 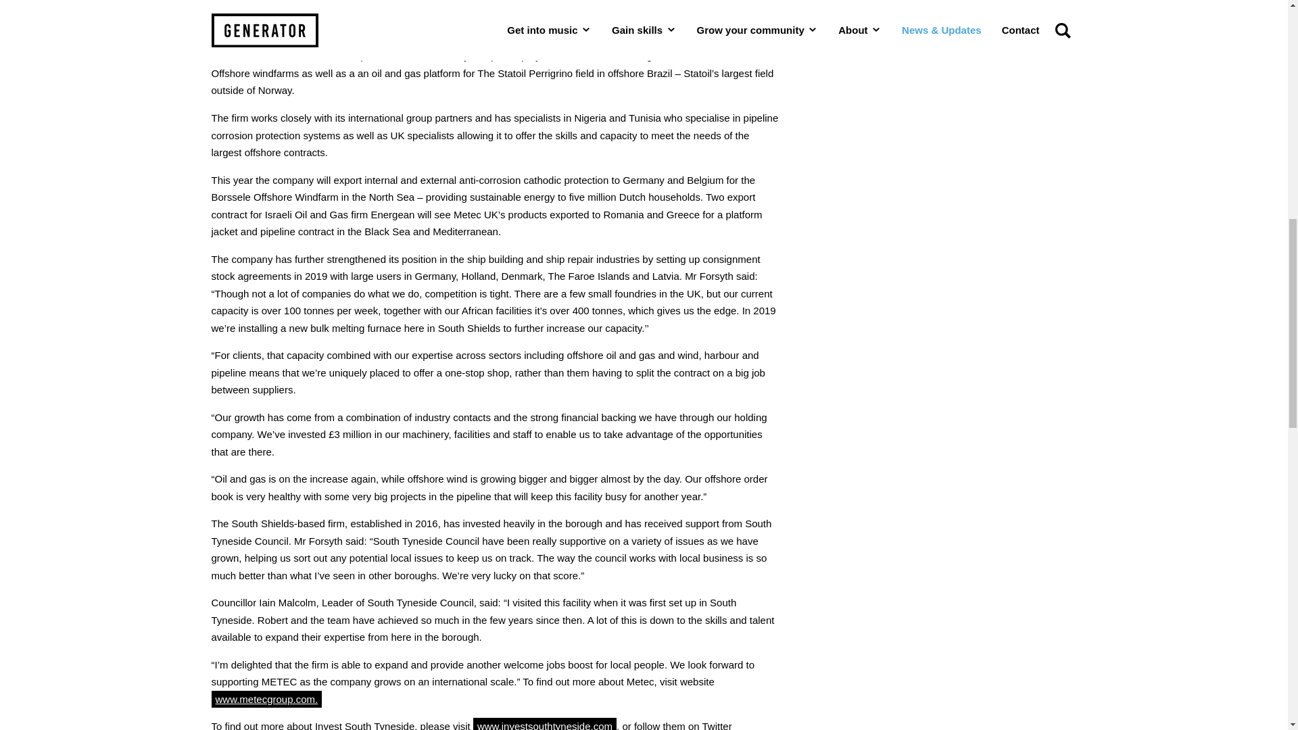 I want to click on www.investsouthtyneside.com, so click(x=545, y=723).